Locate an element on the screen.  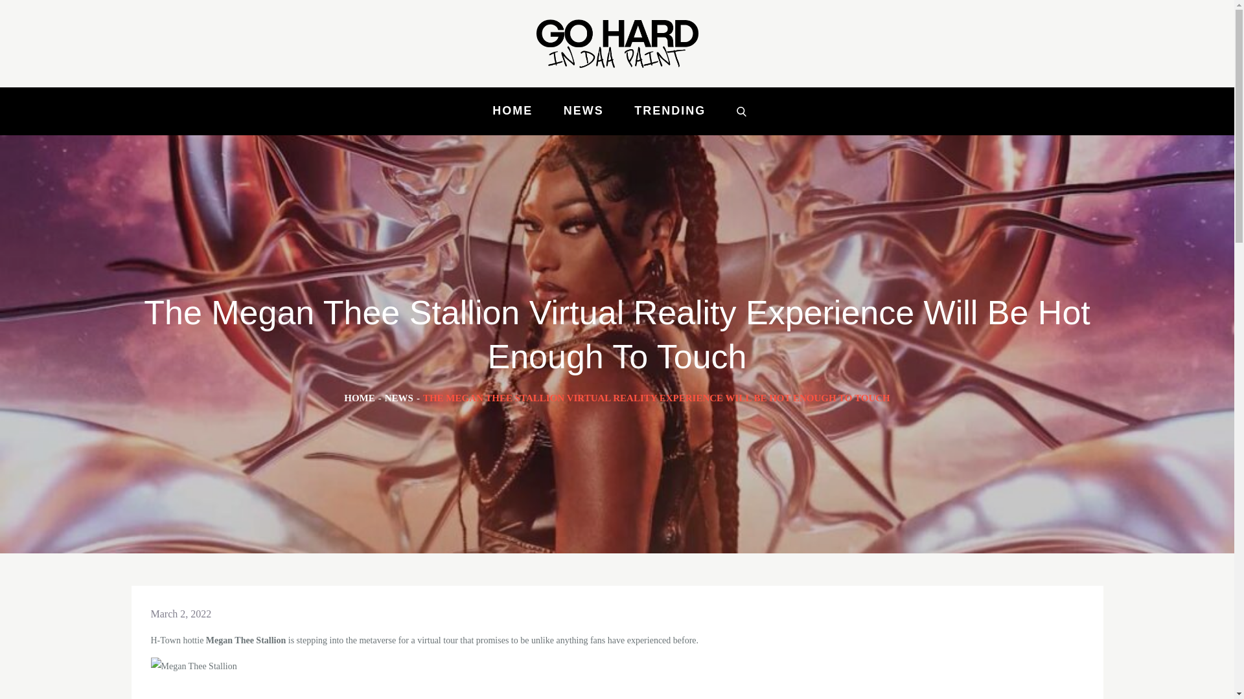
NEWS is located at coordinates (398, 397).